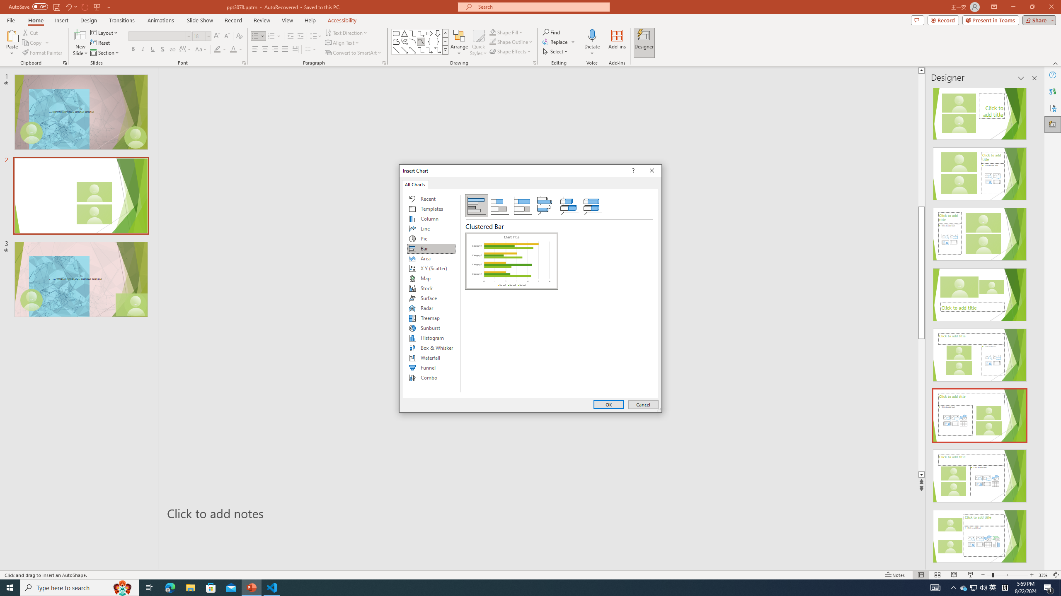 Image resolution: width=1061 pixels, height=596 pixels. I want to click on Surface, so click(431, 298).